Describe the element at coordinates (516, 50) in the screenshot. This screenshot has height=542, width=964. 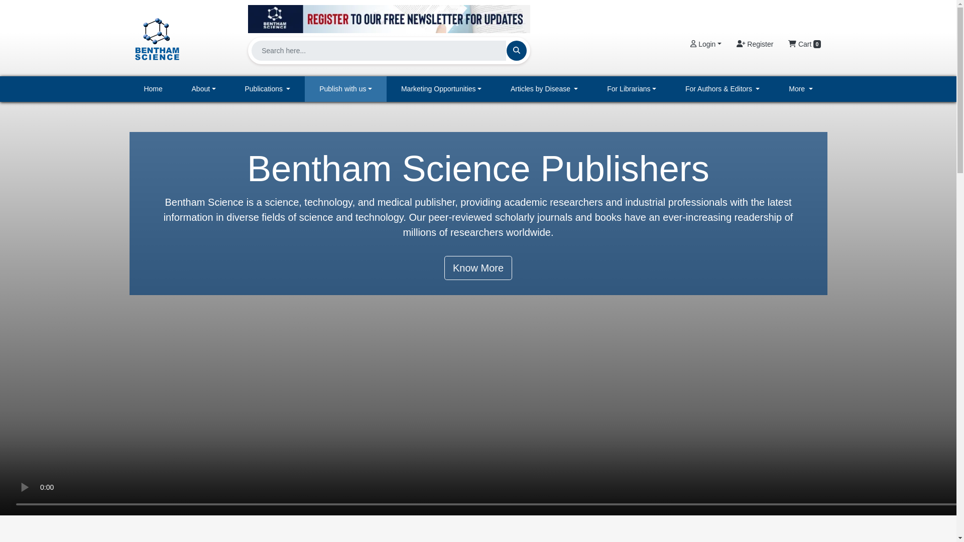
I see `Search Button` at that location.